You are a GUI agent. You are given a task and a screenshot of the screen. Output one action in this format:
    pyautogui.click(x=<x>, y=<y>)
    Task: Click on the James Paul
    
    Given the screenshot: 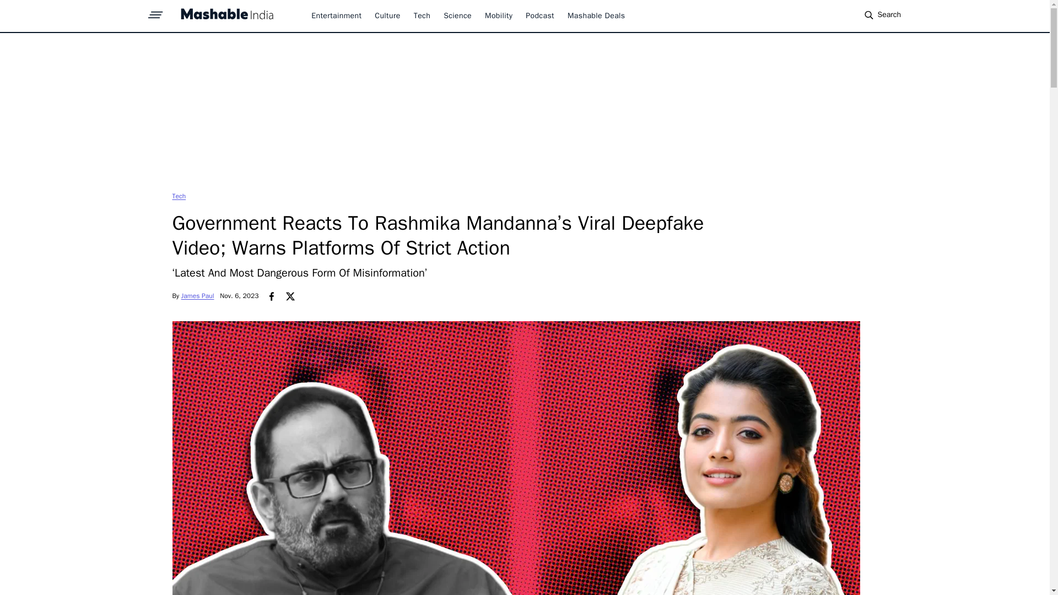 What is the action you would take?
    pyautogui.click(x=197, y=296)
    